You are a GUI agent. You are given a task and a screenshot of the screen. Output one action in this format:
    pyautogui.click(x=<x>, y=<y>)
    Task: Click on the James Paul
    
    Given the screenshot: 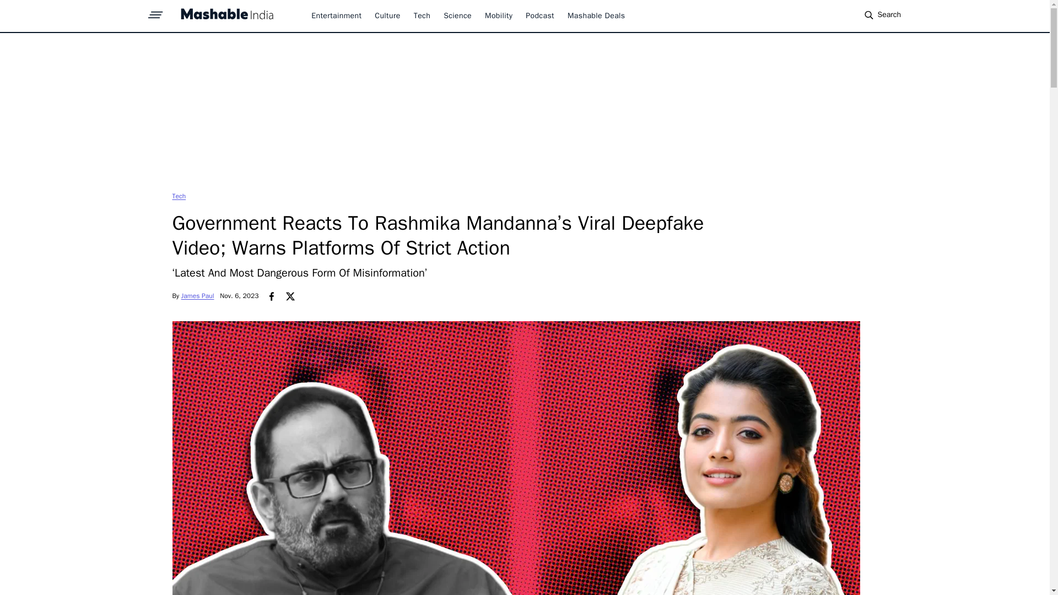 What is the action you would take?
    pyautogui.click(x=197, y=296)
    